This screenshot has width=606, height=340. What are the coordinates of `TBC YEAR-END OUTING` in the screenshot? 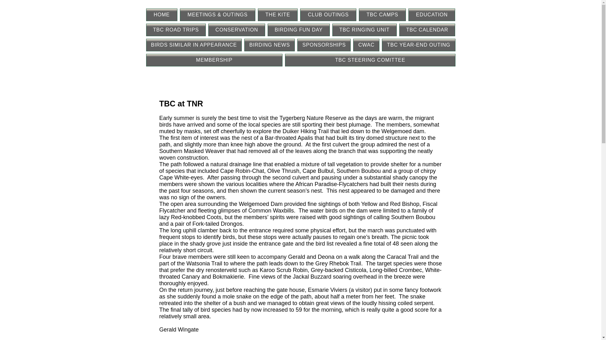 It's located at (418, 45).